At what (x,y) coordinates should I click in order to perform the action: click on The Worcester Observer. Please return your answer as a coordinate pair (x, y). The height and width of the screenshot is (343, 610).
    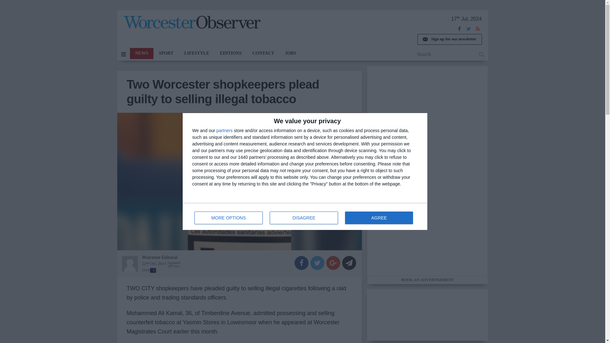
    Looking at the image, I should click on (192, 24).